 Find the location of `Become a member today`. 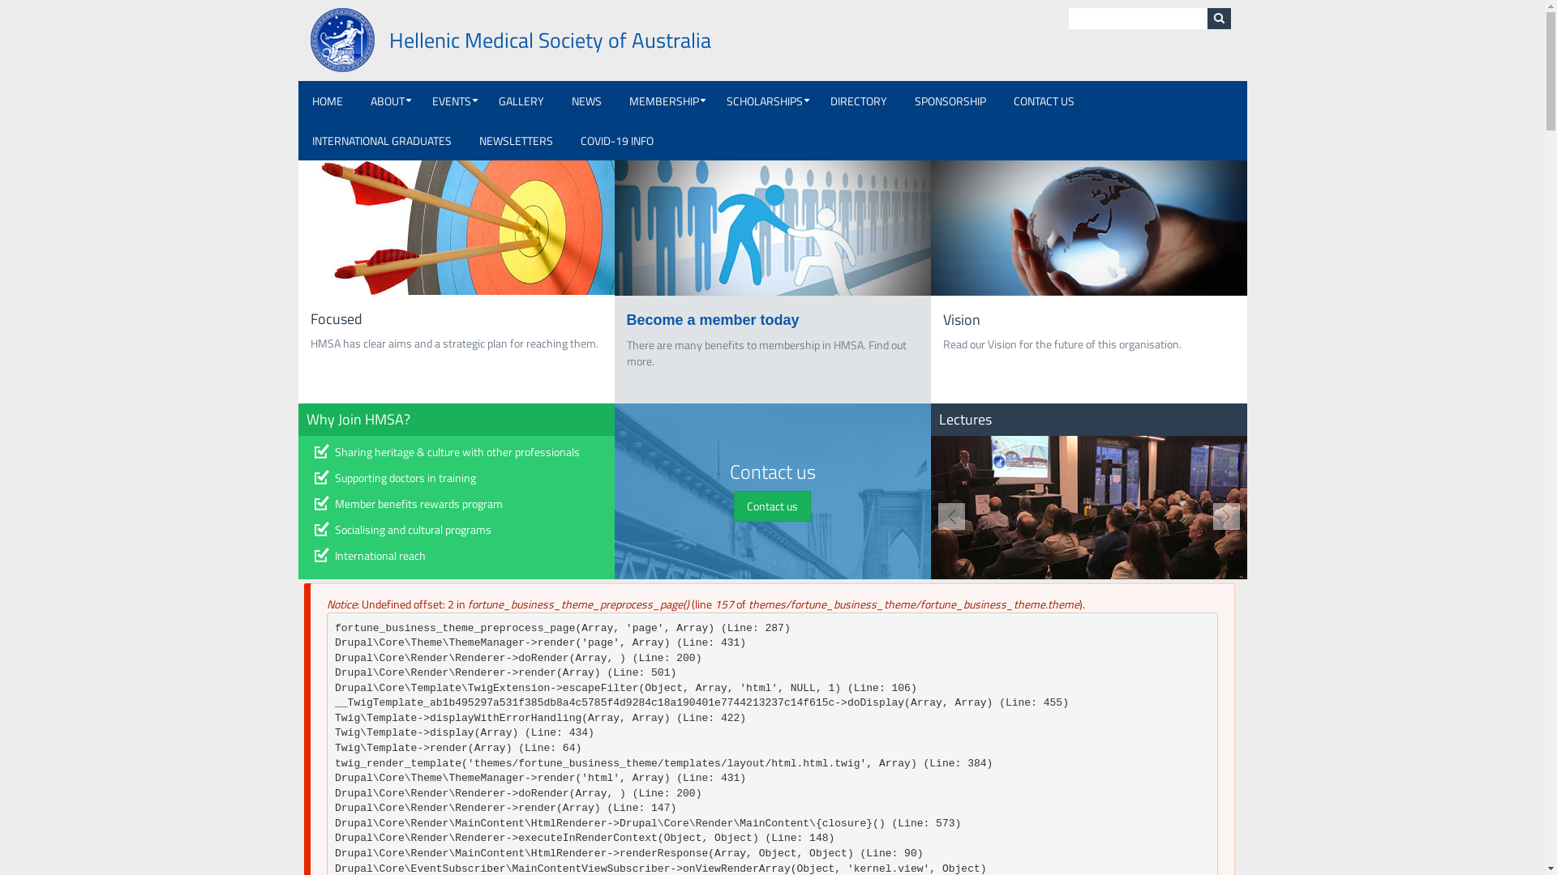

Become a member today is located at coordinates (712, 319).